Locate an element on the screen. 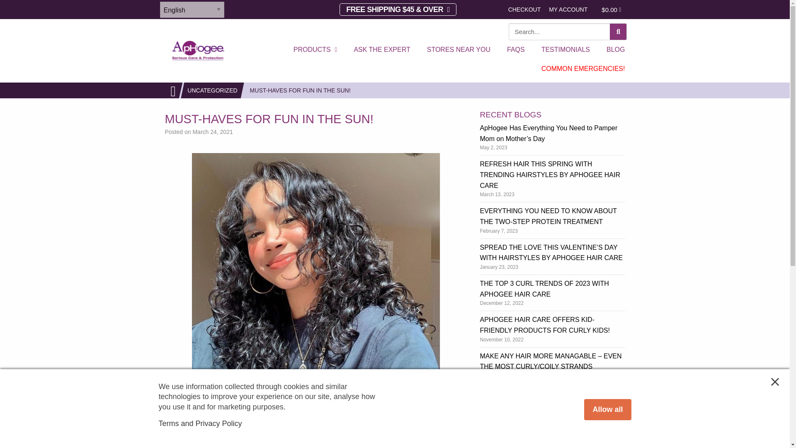  MUST-HAVES FOR FUN IN THE SUN! is located at coordinates (300, 90).